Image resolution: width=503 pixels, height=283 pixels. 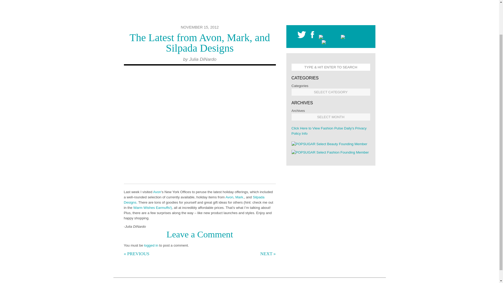 What do you see at coordinates (249, 13) in the screenshot?
I see `Fashion Pulse Daily` at bounding box center [249, 13].